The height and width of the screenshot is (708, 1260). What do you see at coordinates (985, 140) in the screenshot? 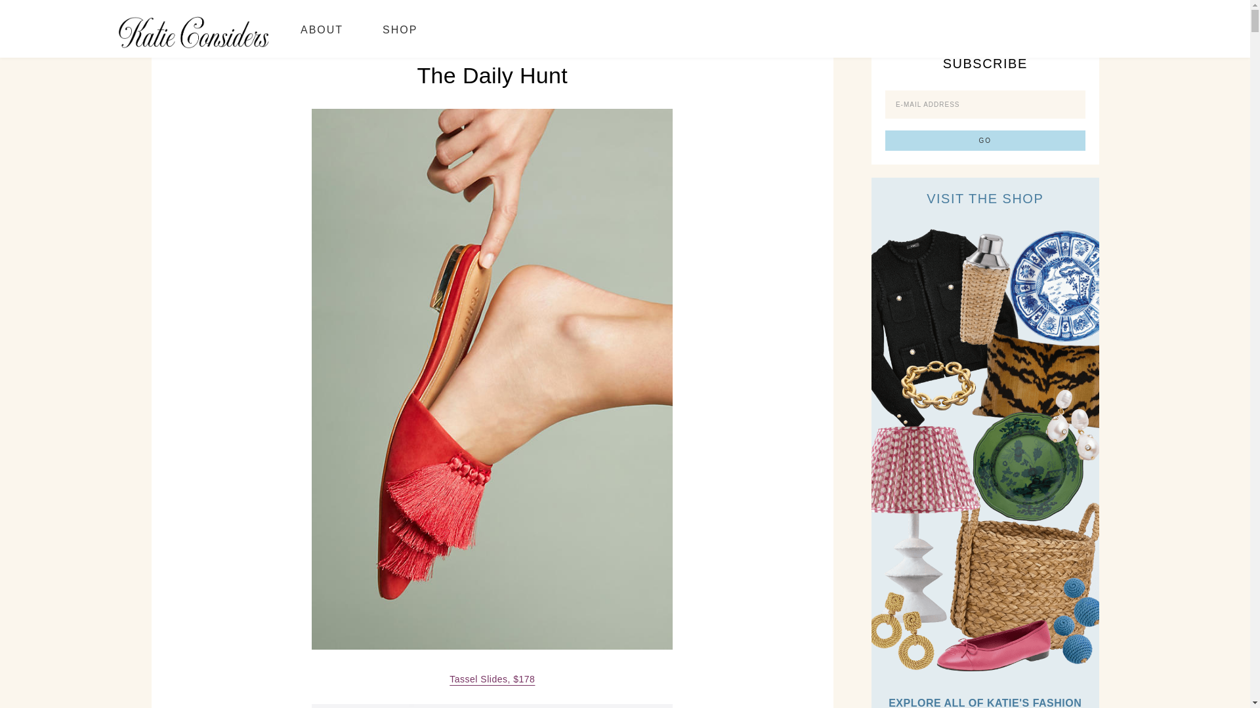
I see `Go` at bounding box center [985, 140].